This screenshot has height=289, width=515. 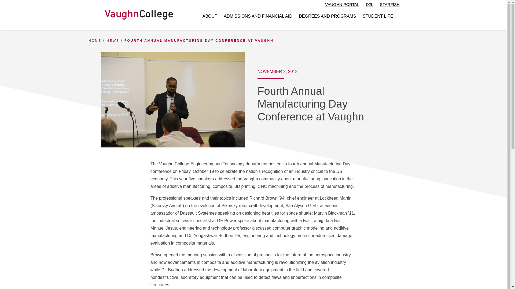 I want to click on DEGREES AND PROGRAMS, so click(x=327, y=16).